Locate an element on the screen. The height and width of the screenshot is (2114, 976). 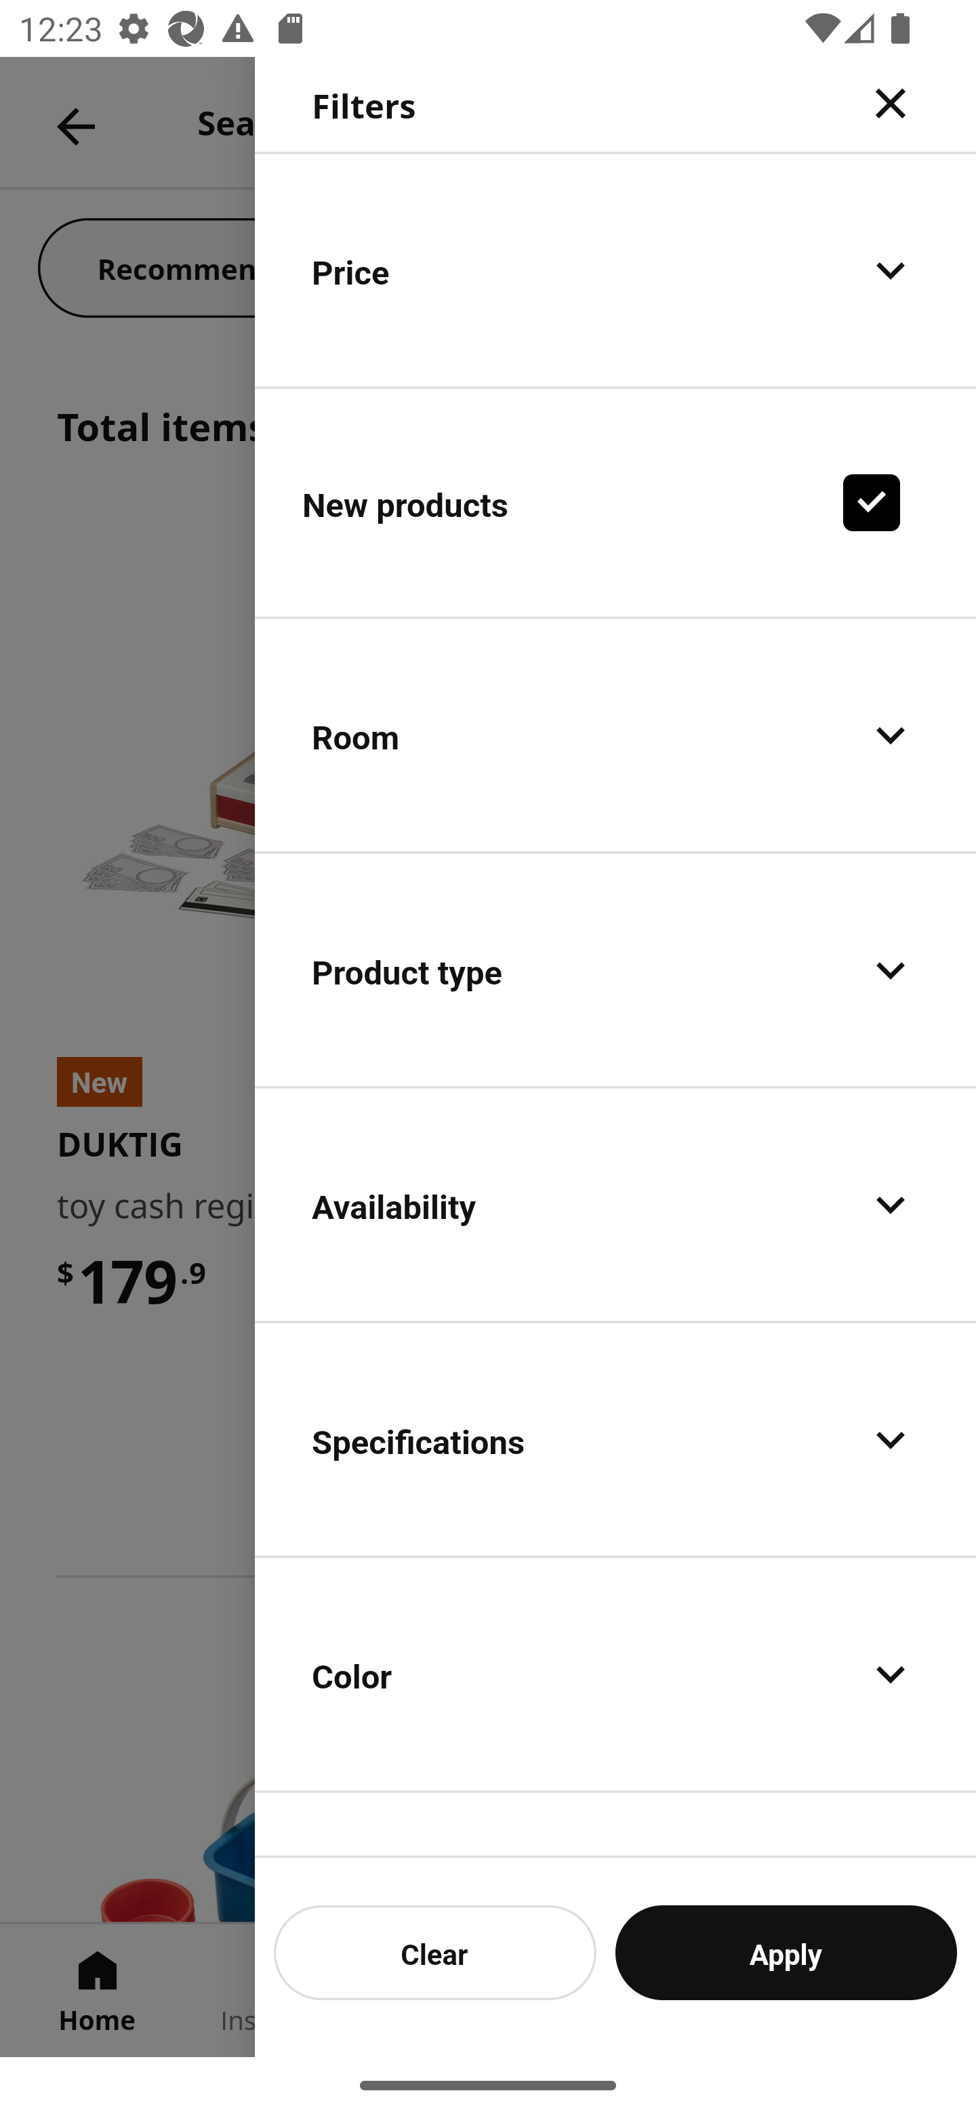
Specifications is located at coordinates (615, 1439).